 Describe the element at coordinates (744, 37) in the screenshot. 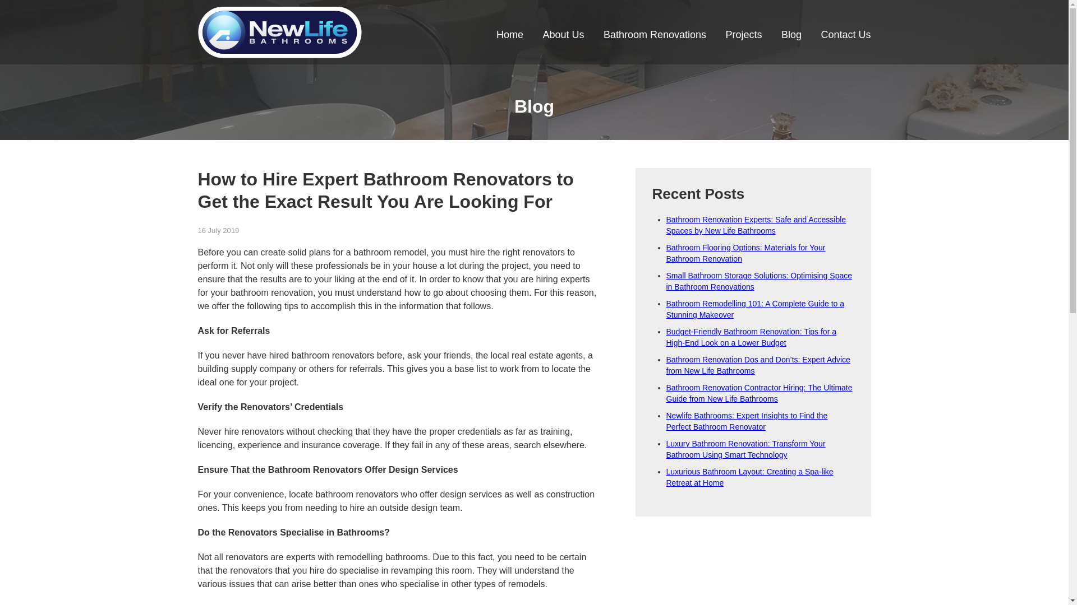

I see `Projects` at that location.